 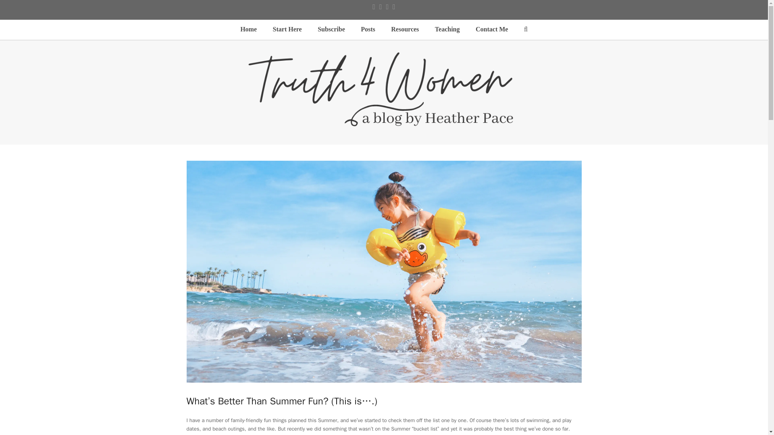 What do you see at coordinates (492, 30) in the screenshot?
I see `Contact Me` at bounding box center [492, 30].